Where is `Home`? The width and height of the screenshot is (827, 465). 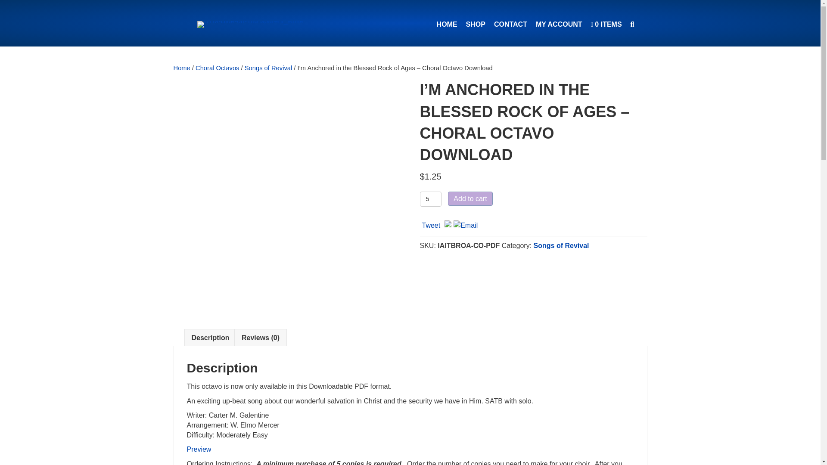
Home is located at coordinates (181, 68).